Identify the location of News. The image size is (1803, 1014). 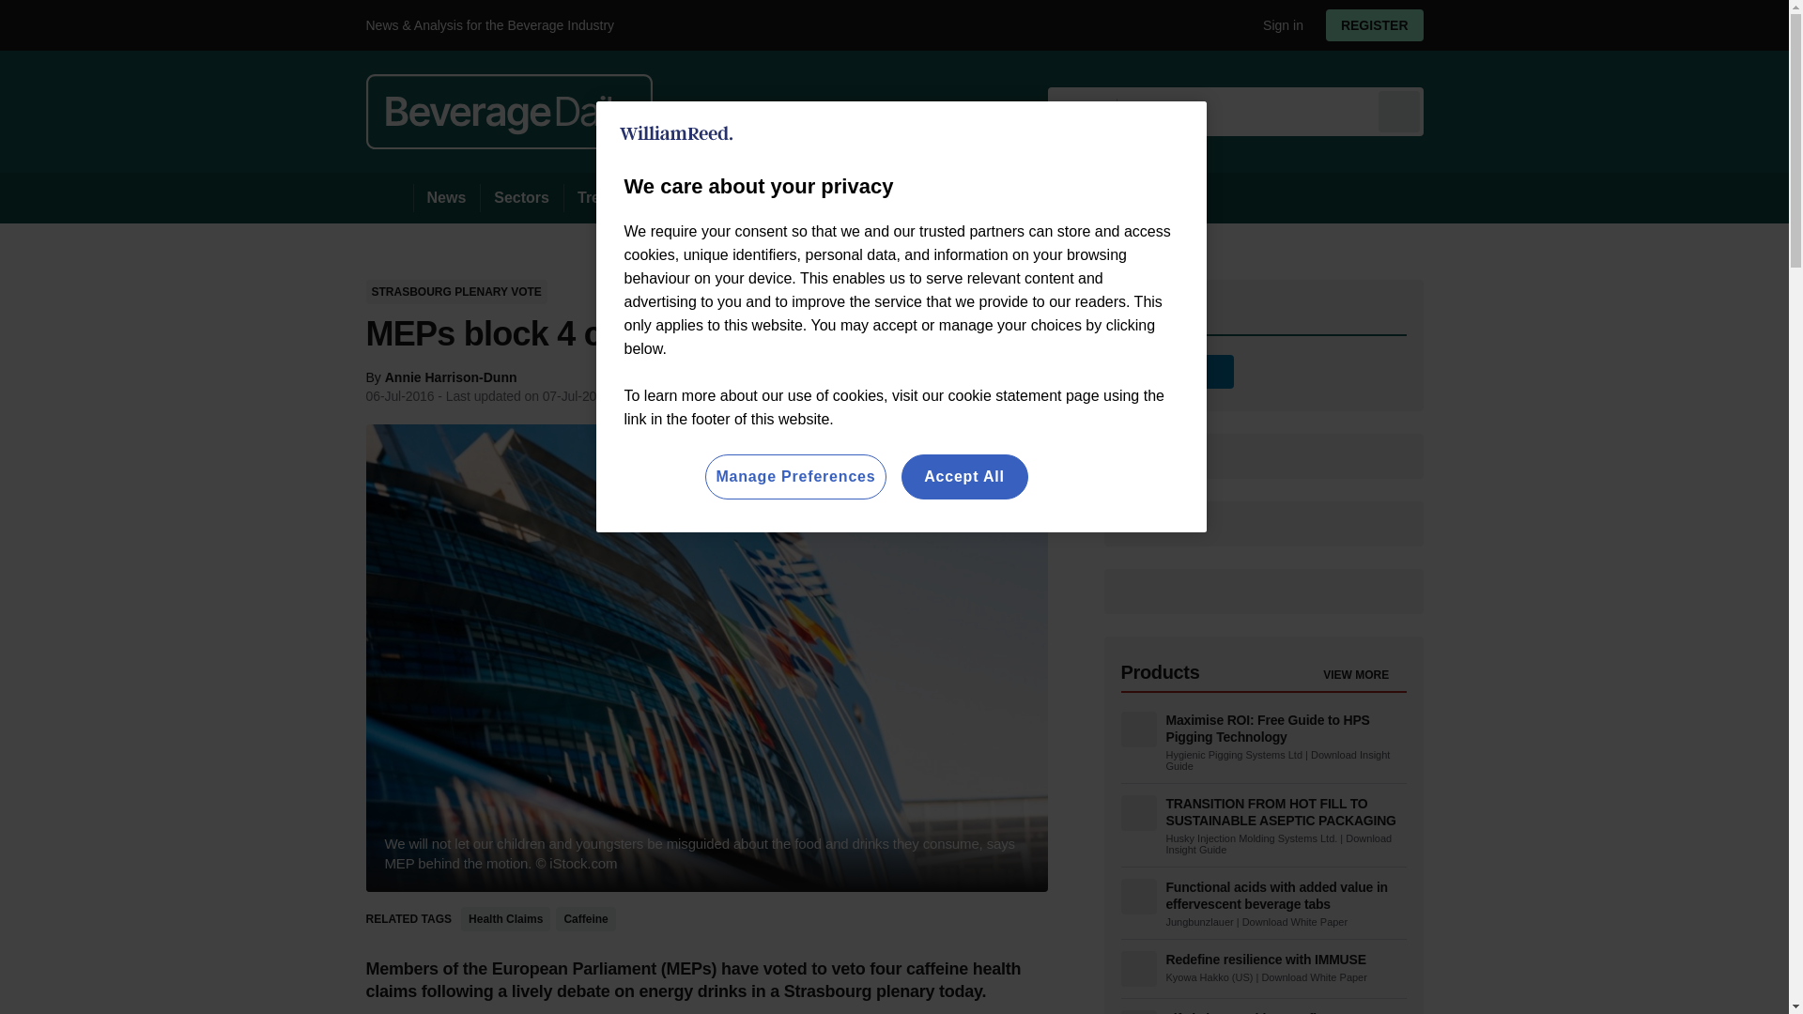
(447, 197).